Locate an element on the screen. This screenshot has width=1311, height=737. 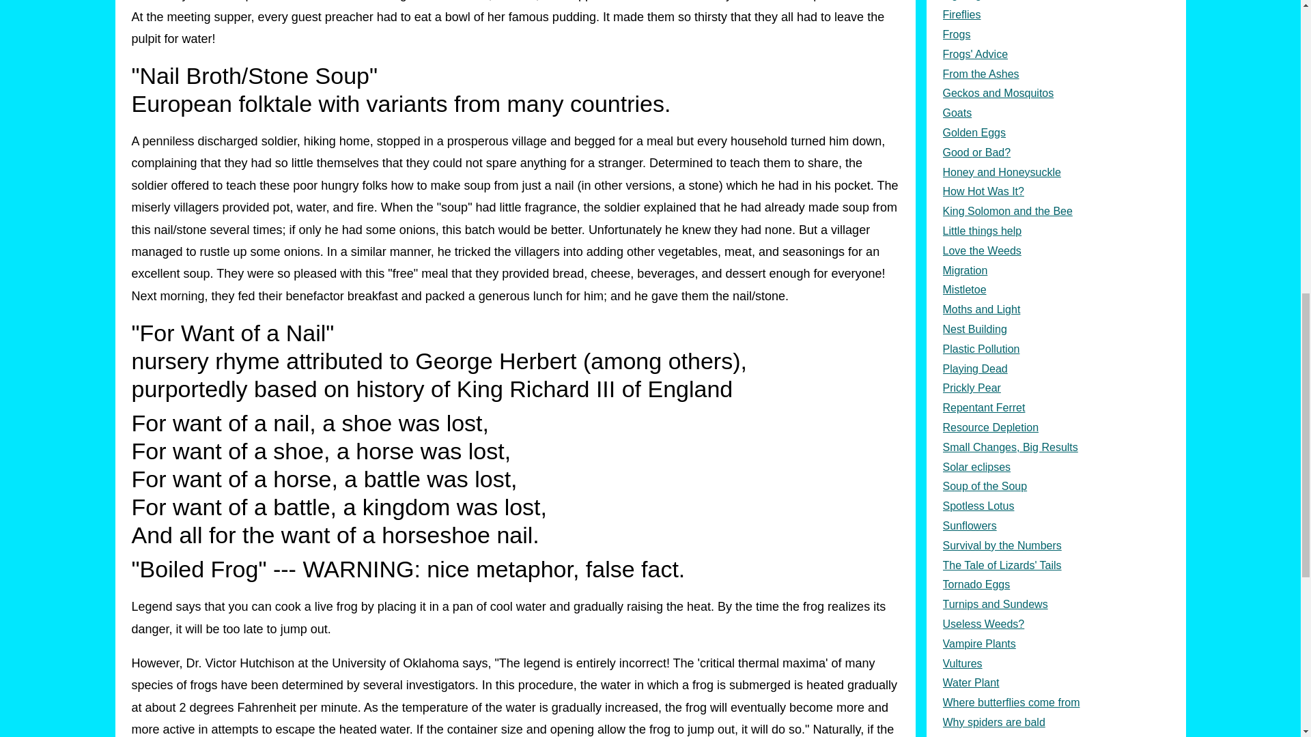
Fighting fire is located at coordinates (1056, 3).